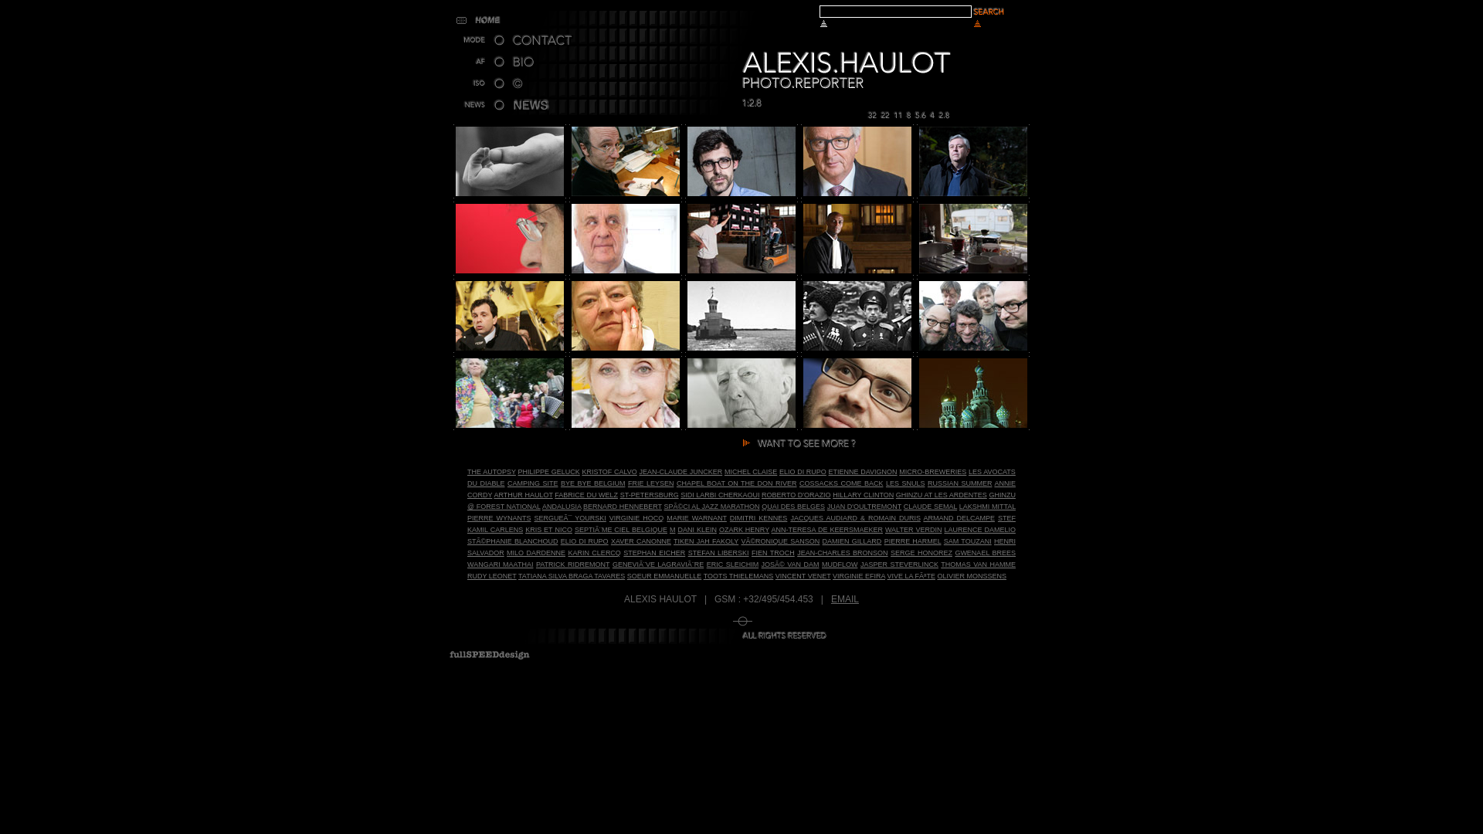  Describe the element at coordinates (864, 472) in the screenshot. I see `ETIENNE DAVIGNON` at that location.